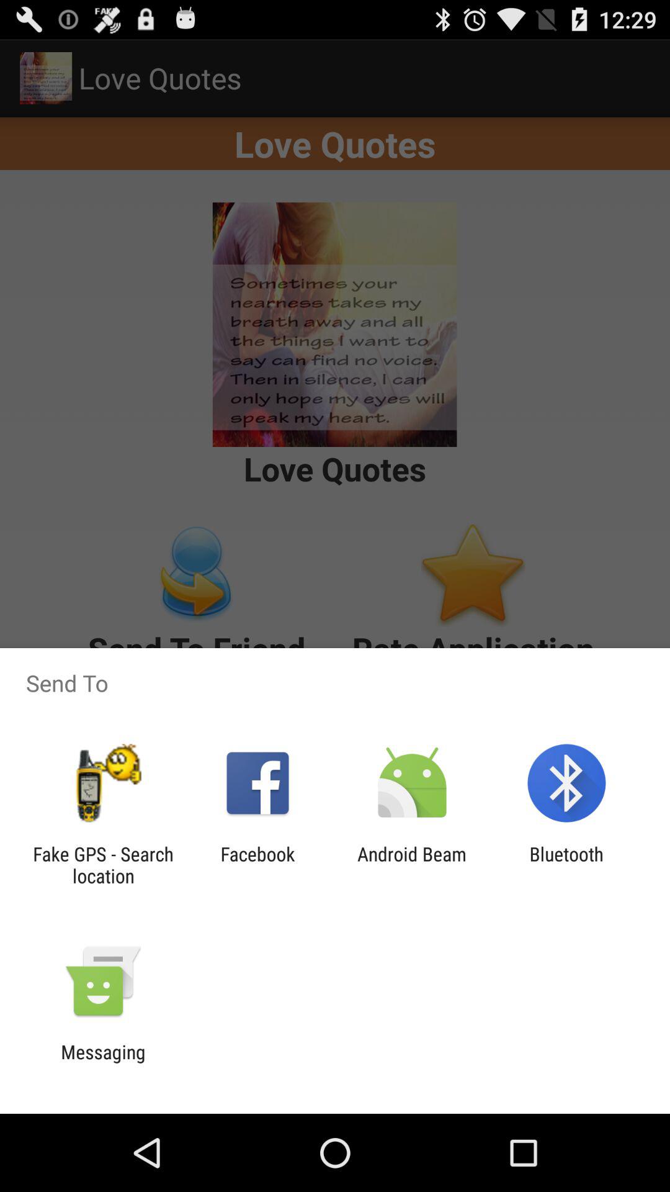 This screenshot has height=1192, width=670. I want to click on turn off the app to the right of the android beam icon, so click(566, 865).